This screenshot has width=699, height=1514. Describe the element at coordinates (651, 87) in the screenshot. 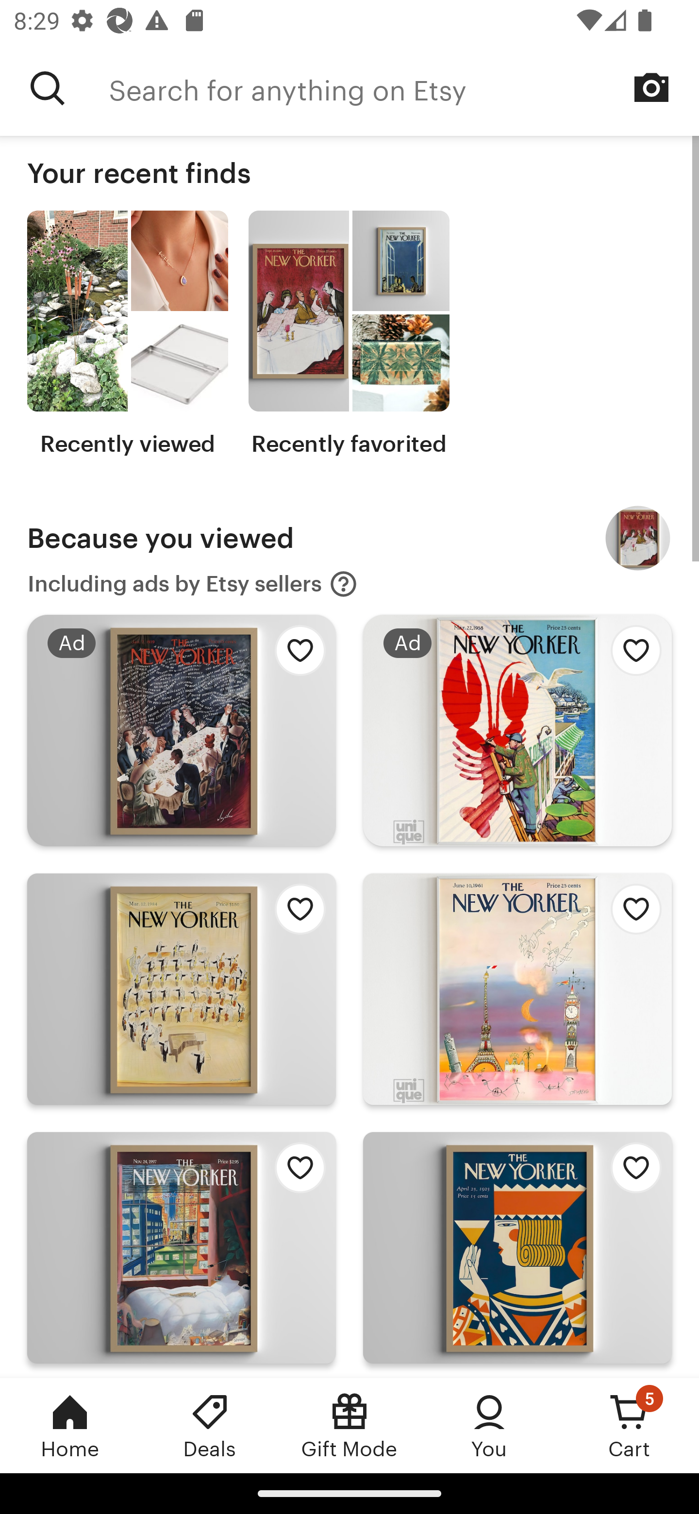

I see `Search by image` at that location.